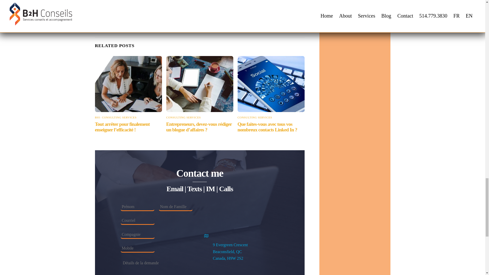 The image size is (489, 275). I want to click on BIO, so click(97, 117).